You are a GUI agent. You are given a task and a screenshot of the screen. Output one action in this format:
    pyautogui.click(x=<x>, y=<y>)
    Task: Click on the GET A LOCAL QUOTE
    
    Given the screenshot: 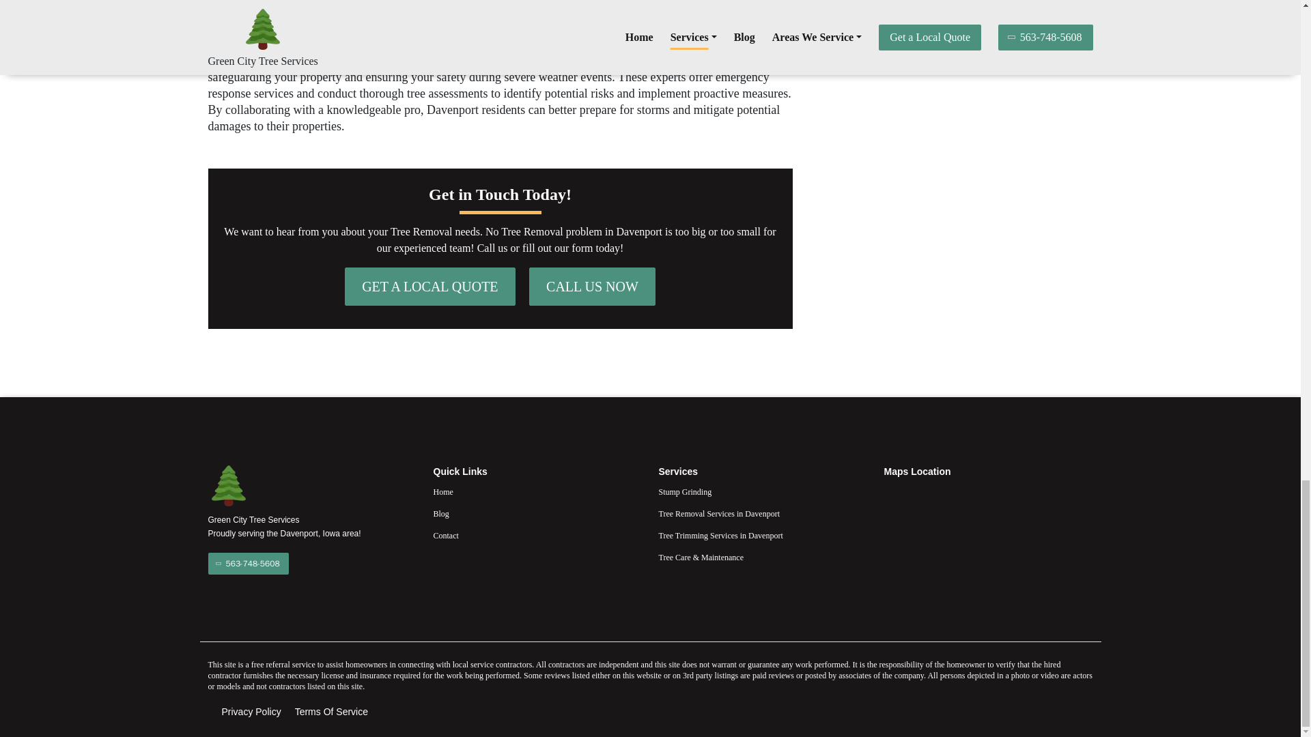 What is the action you would take?
    pyautogui.click(x=429, y=285)
    